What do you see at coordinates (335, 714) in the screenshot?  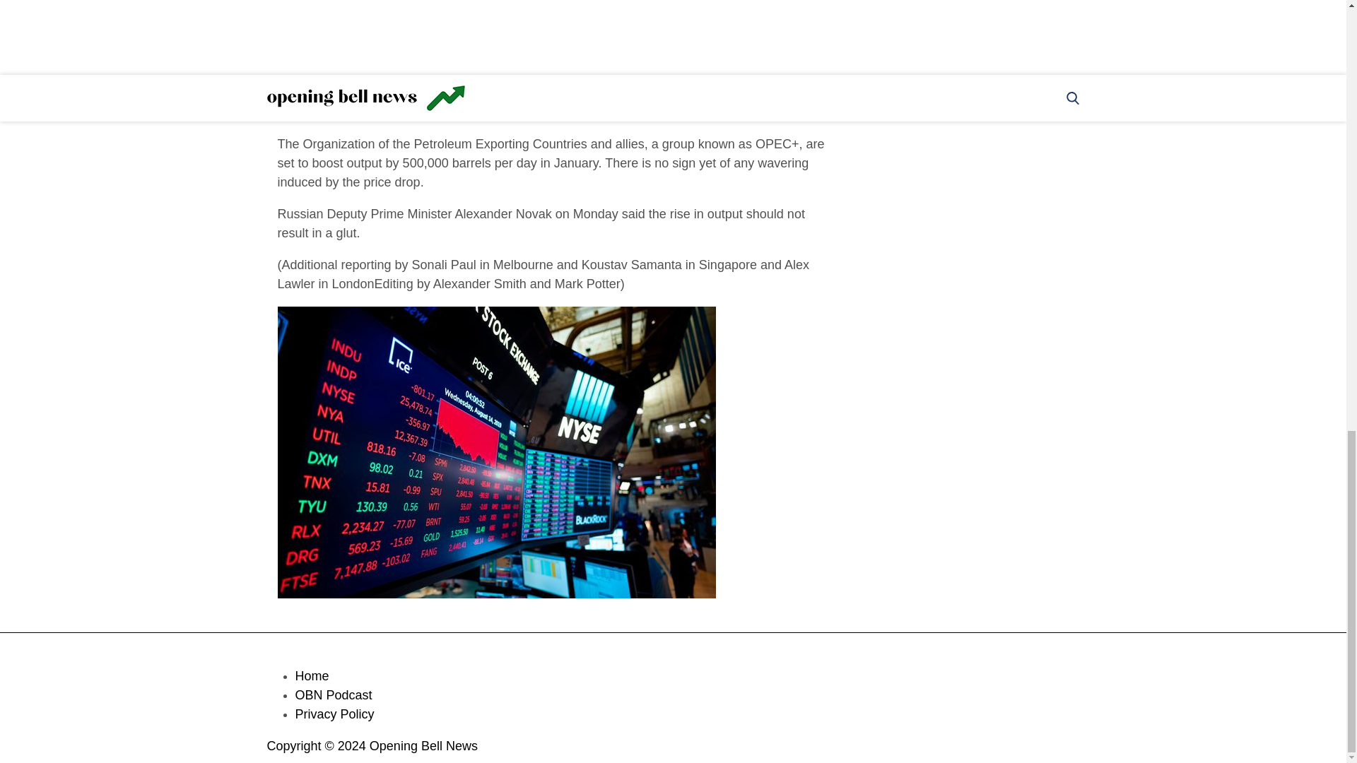 I see `Privacy Policy` at bounding box center [335, 714].